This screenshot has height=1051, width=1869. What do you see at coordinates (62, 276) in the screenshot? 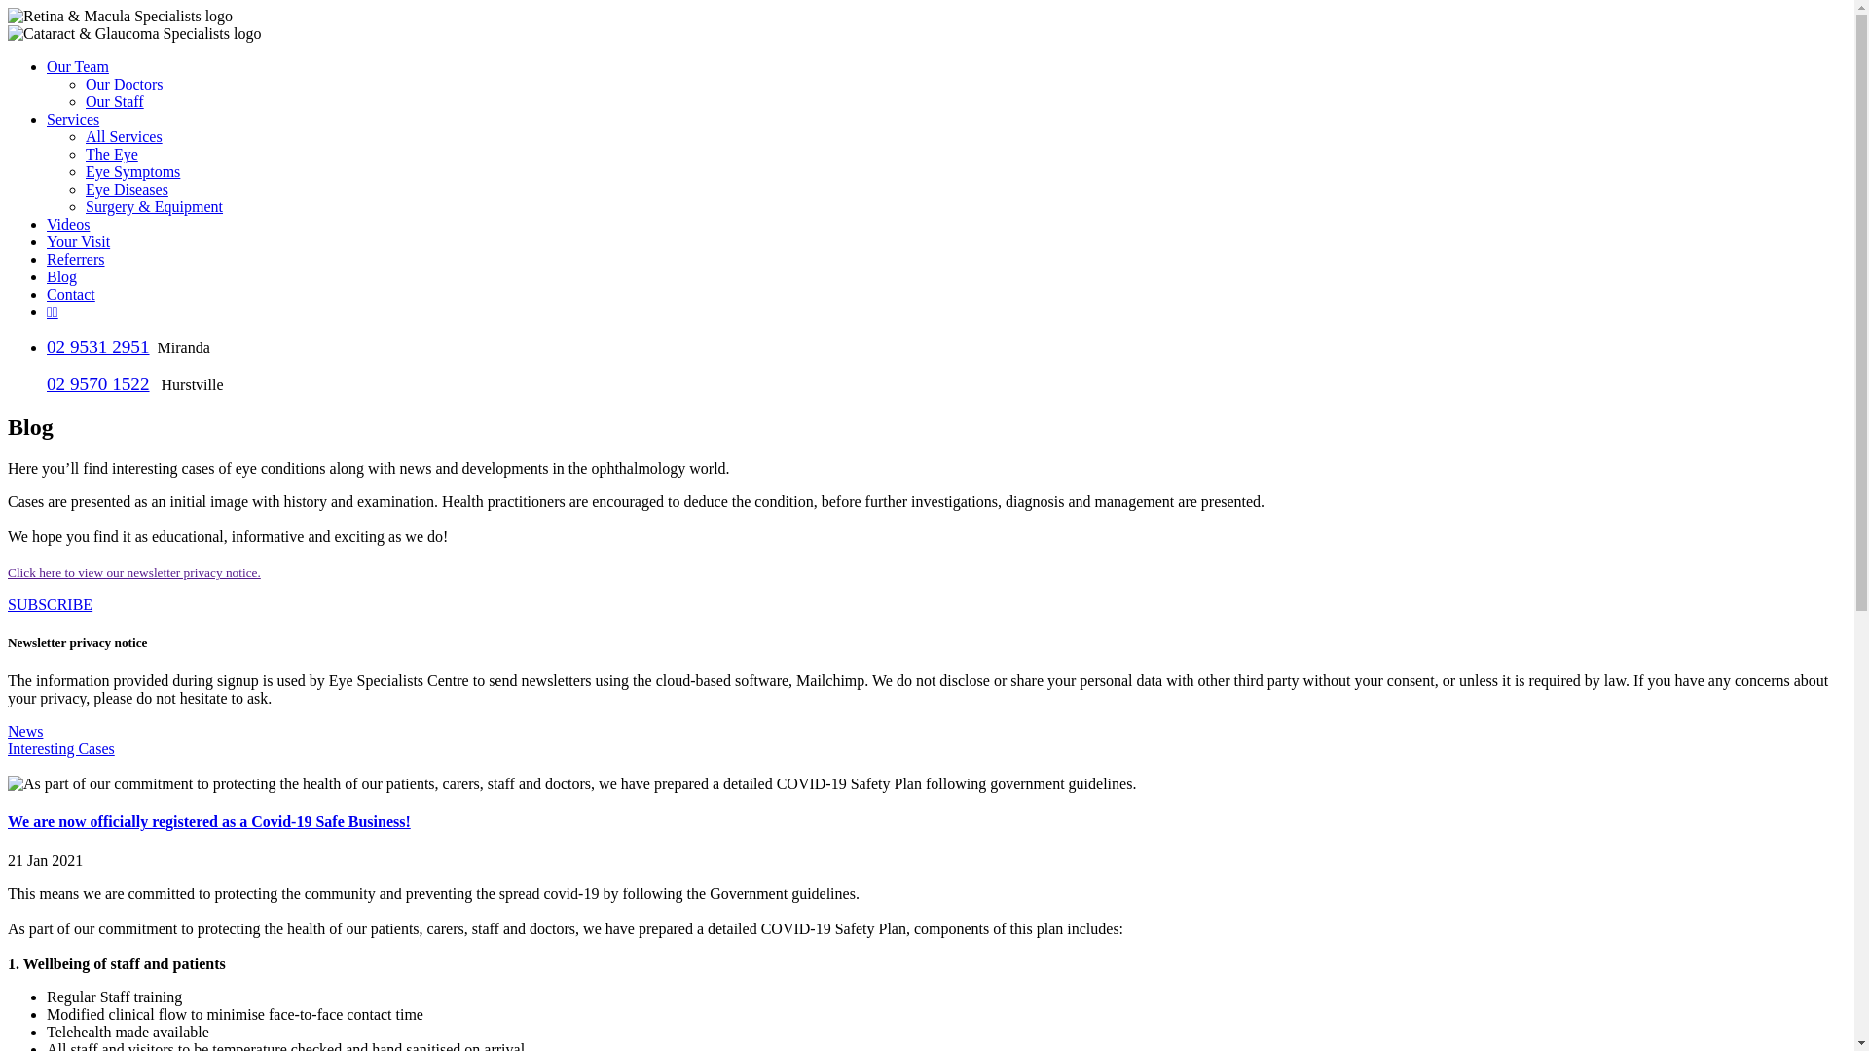
I see `Blog` at bounding box center [62, 276].